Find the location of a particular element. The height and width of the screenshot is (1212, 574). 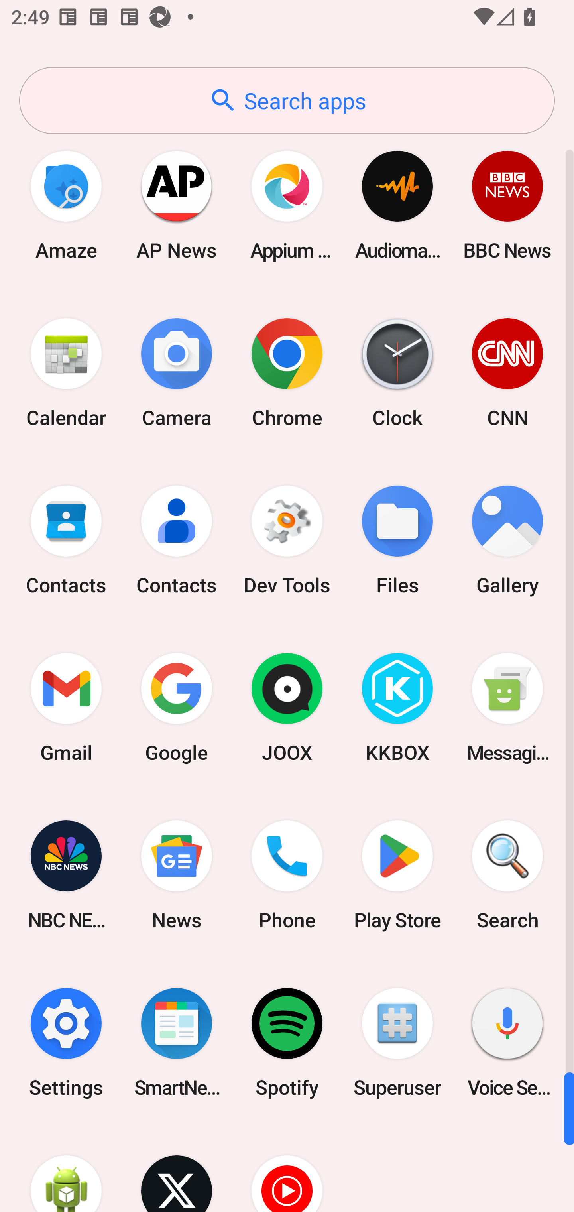

Spotify is located at coordinates (287, 1042).